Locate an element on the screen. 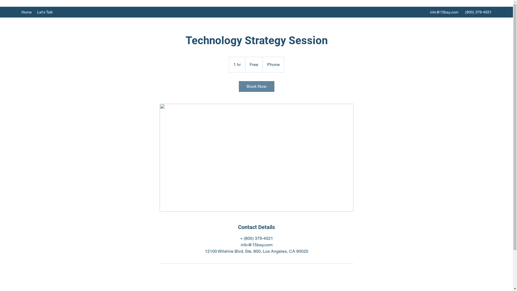  info@15bay.com is located at coordinates (444, 12).